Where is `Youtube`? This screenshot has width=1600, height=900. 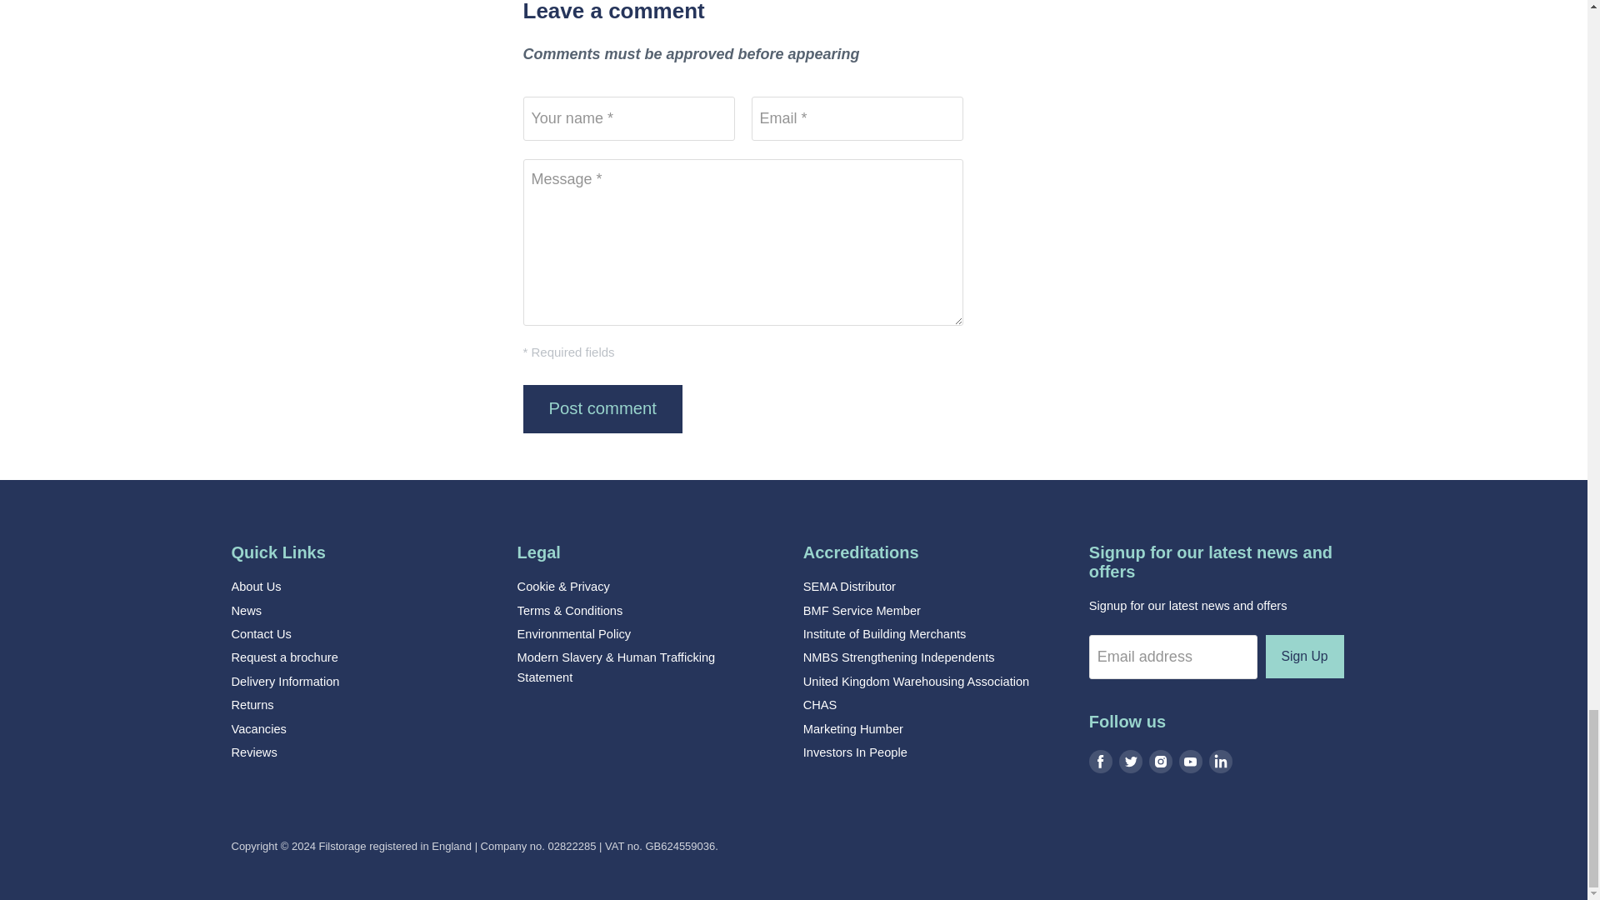 Youtube is located at coordinates (1191, 762).